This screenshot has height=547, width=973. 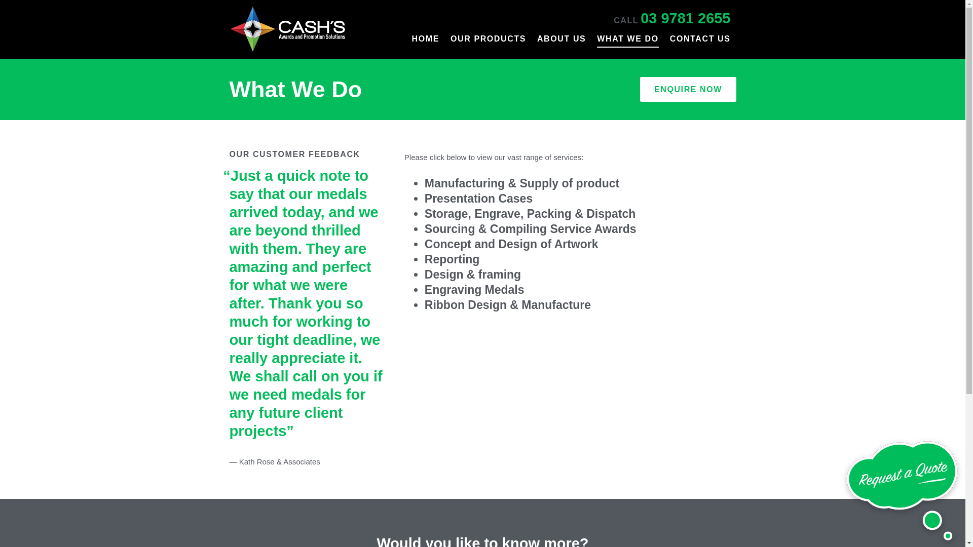 I want to click on 03 9781 2655, so click(x=685, y=18).